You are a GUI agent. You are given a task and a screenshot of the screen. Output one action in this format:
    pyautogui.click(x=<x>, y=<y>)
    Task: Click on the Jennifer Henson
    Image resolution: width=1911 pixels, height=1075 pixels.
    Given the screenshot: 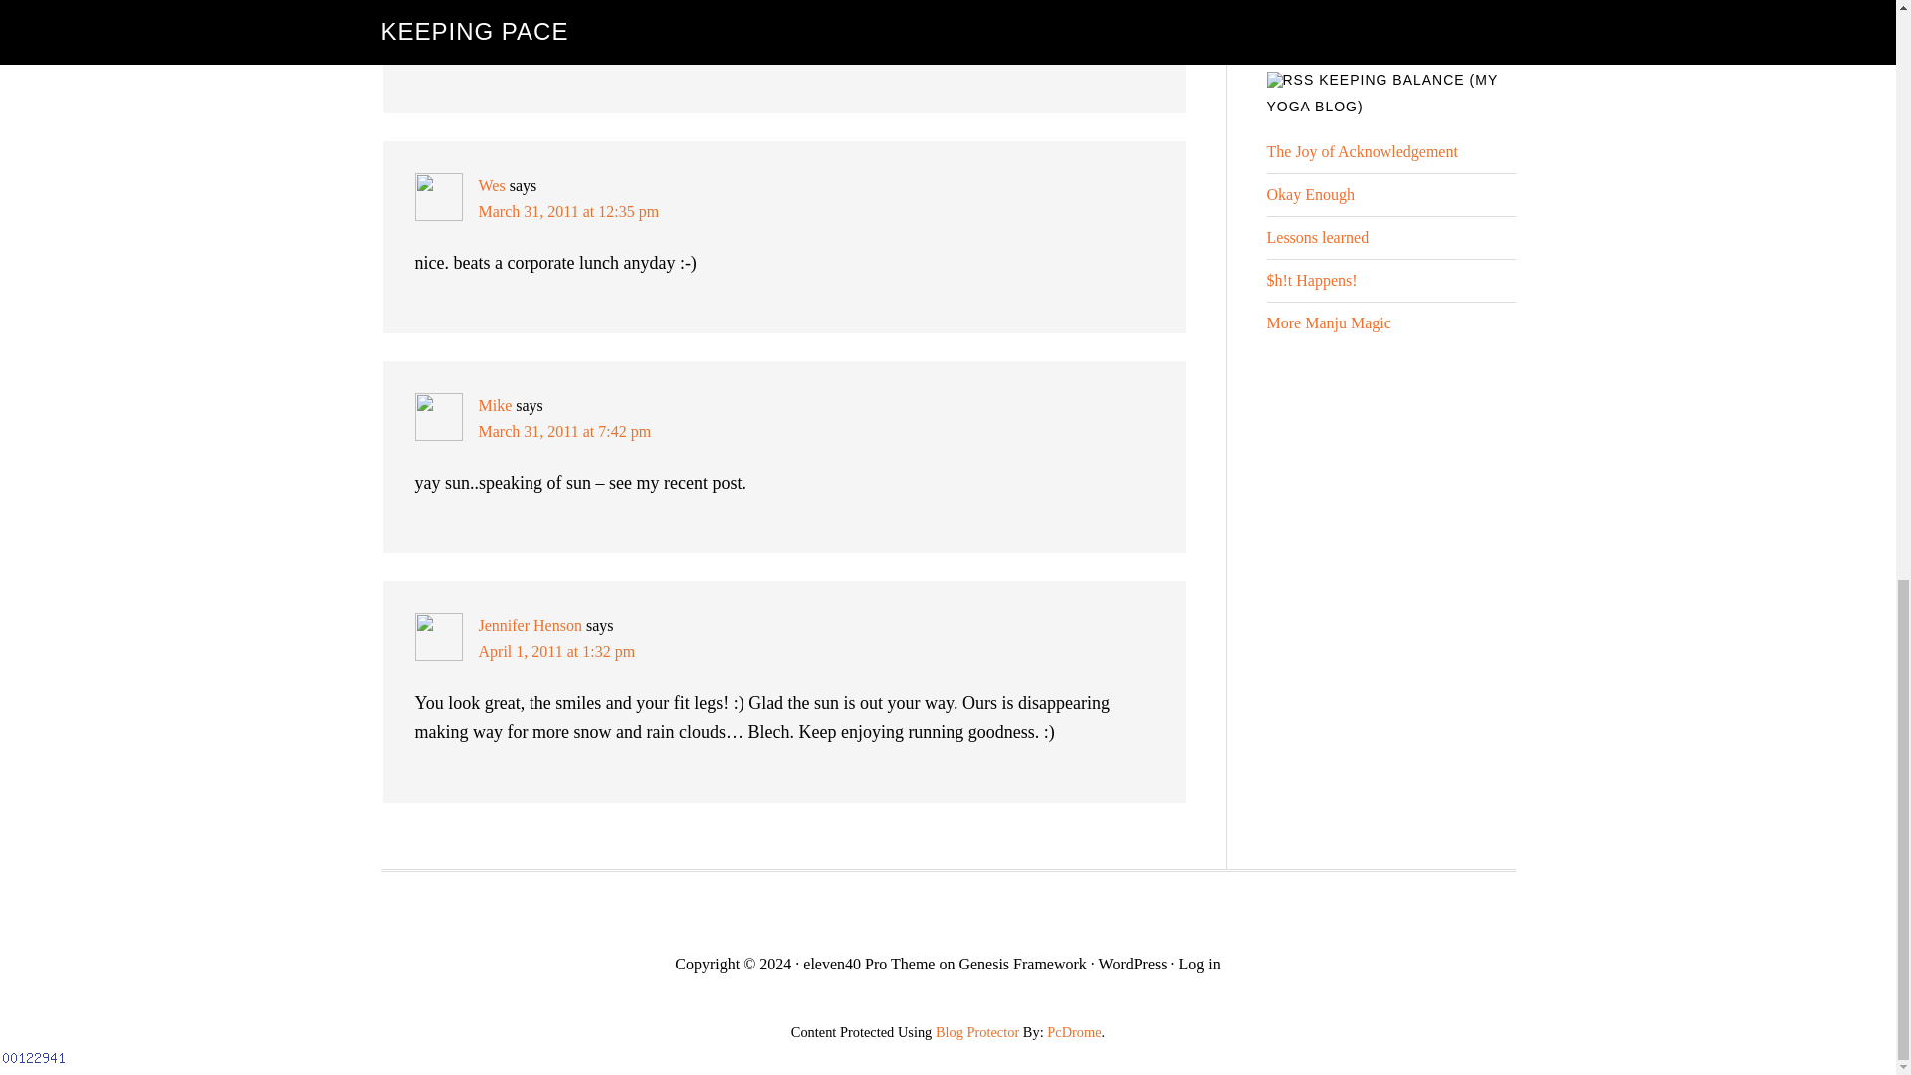 What is the action you would take?
    pyautogui.click(x=530, y=625)
    